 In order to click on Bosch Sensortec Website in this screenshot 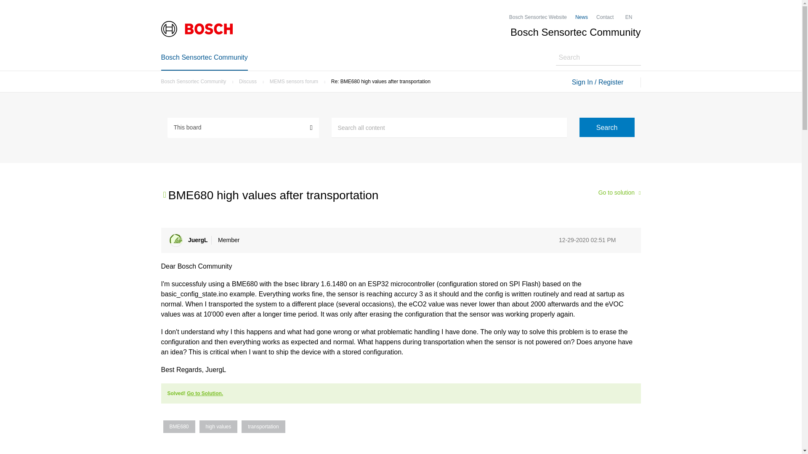, I will do `click(538, 17)`.